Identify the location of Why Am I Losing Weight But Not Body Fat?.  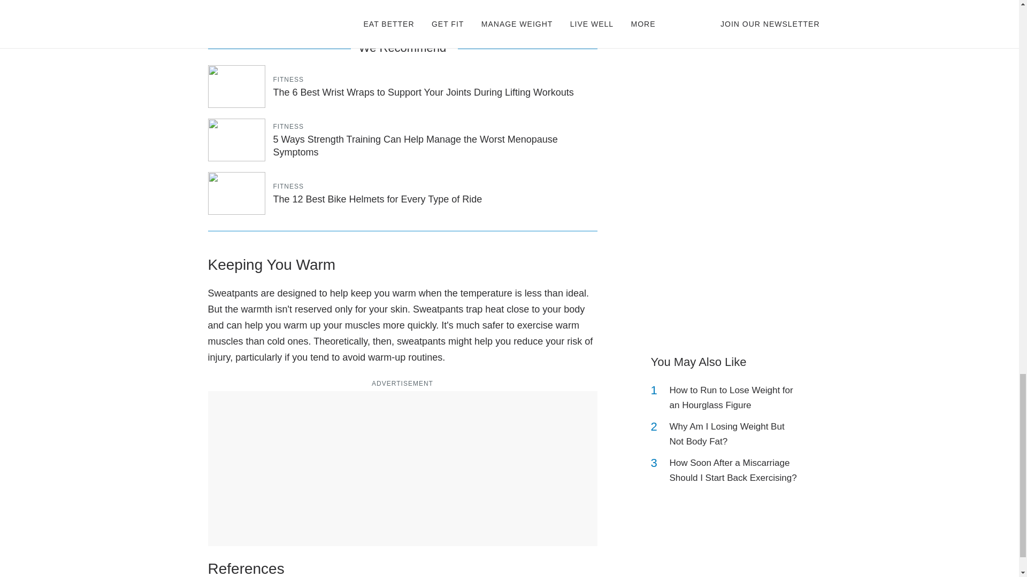
(735, 434).